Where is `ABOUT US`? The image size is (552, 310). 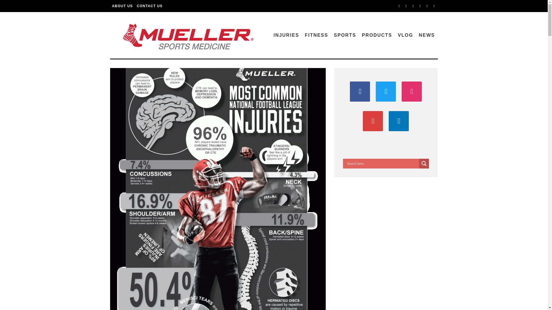 ABOUT US is located at coordinates (122, 6).